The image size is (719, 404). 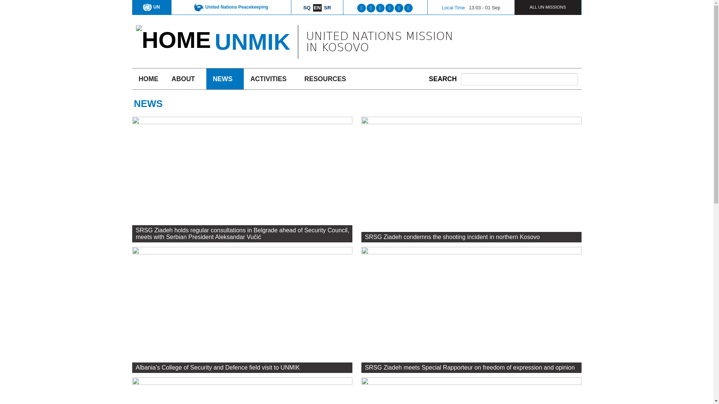 I want to click on SQ, so click(x=307, y=7).